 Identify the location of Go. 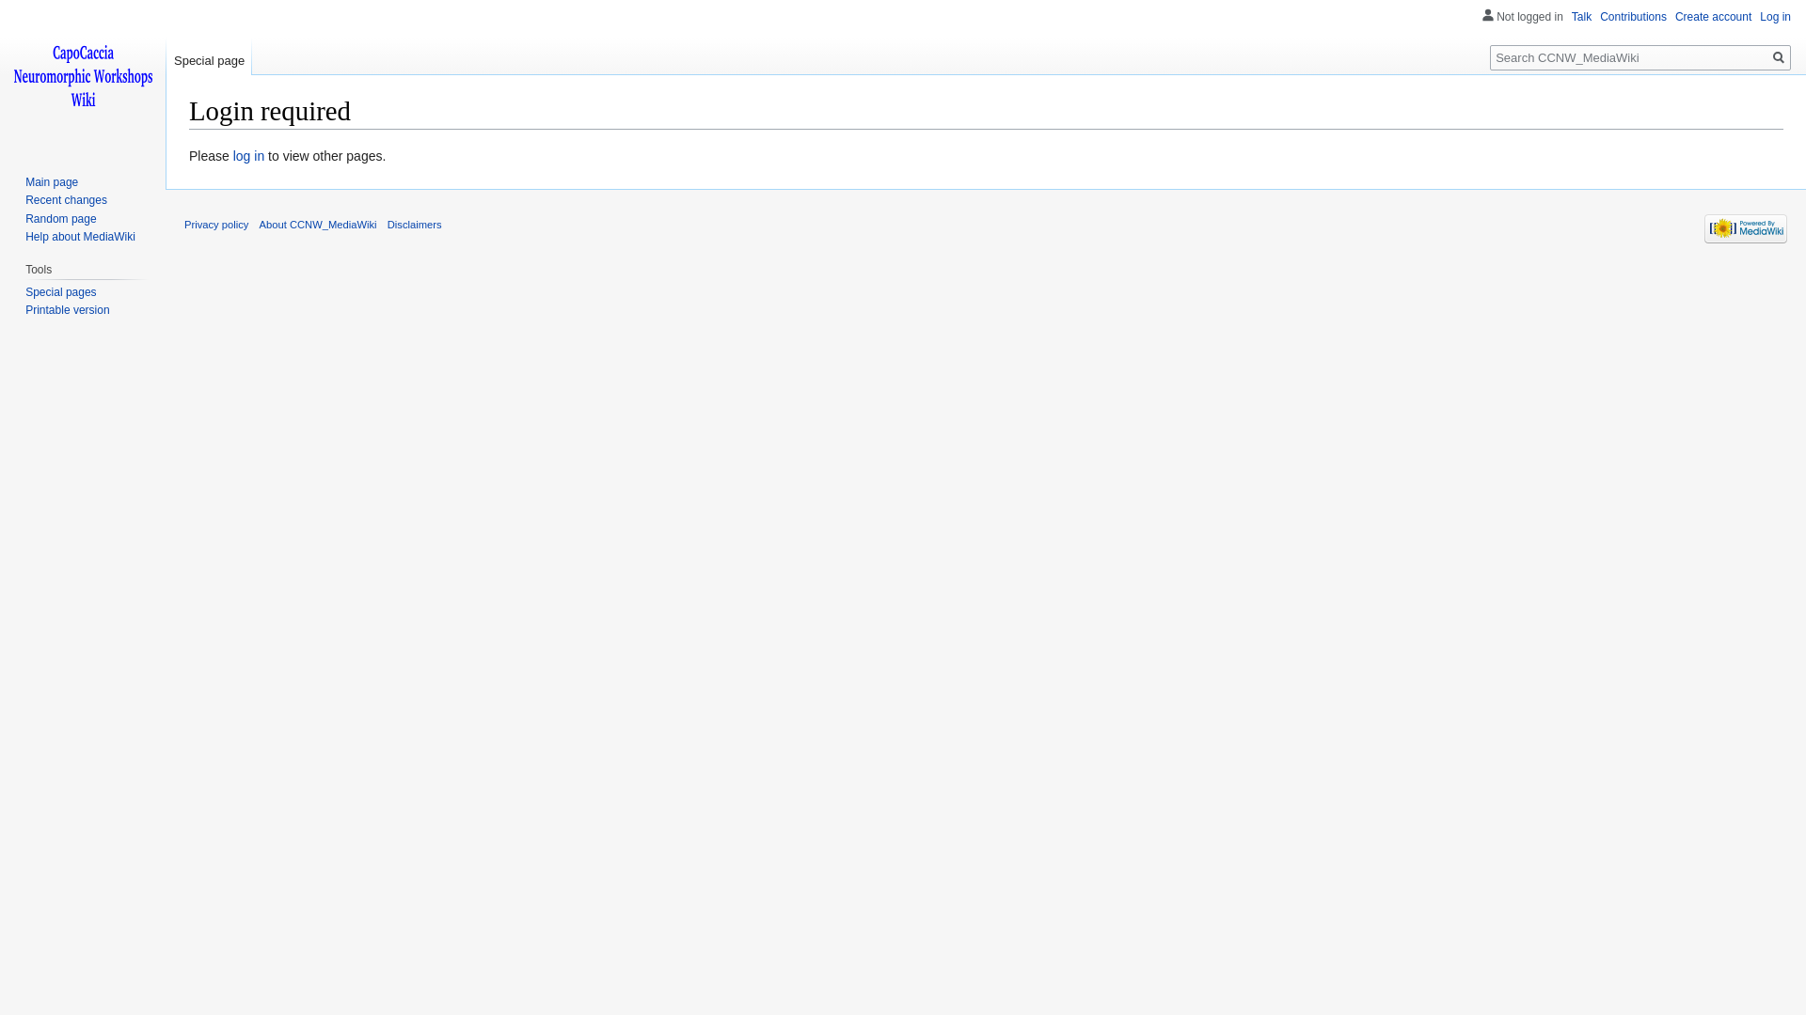
(1779, 58).